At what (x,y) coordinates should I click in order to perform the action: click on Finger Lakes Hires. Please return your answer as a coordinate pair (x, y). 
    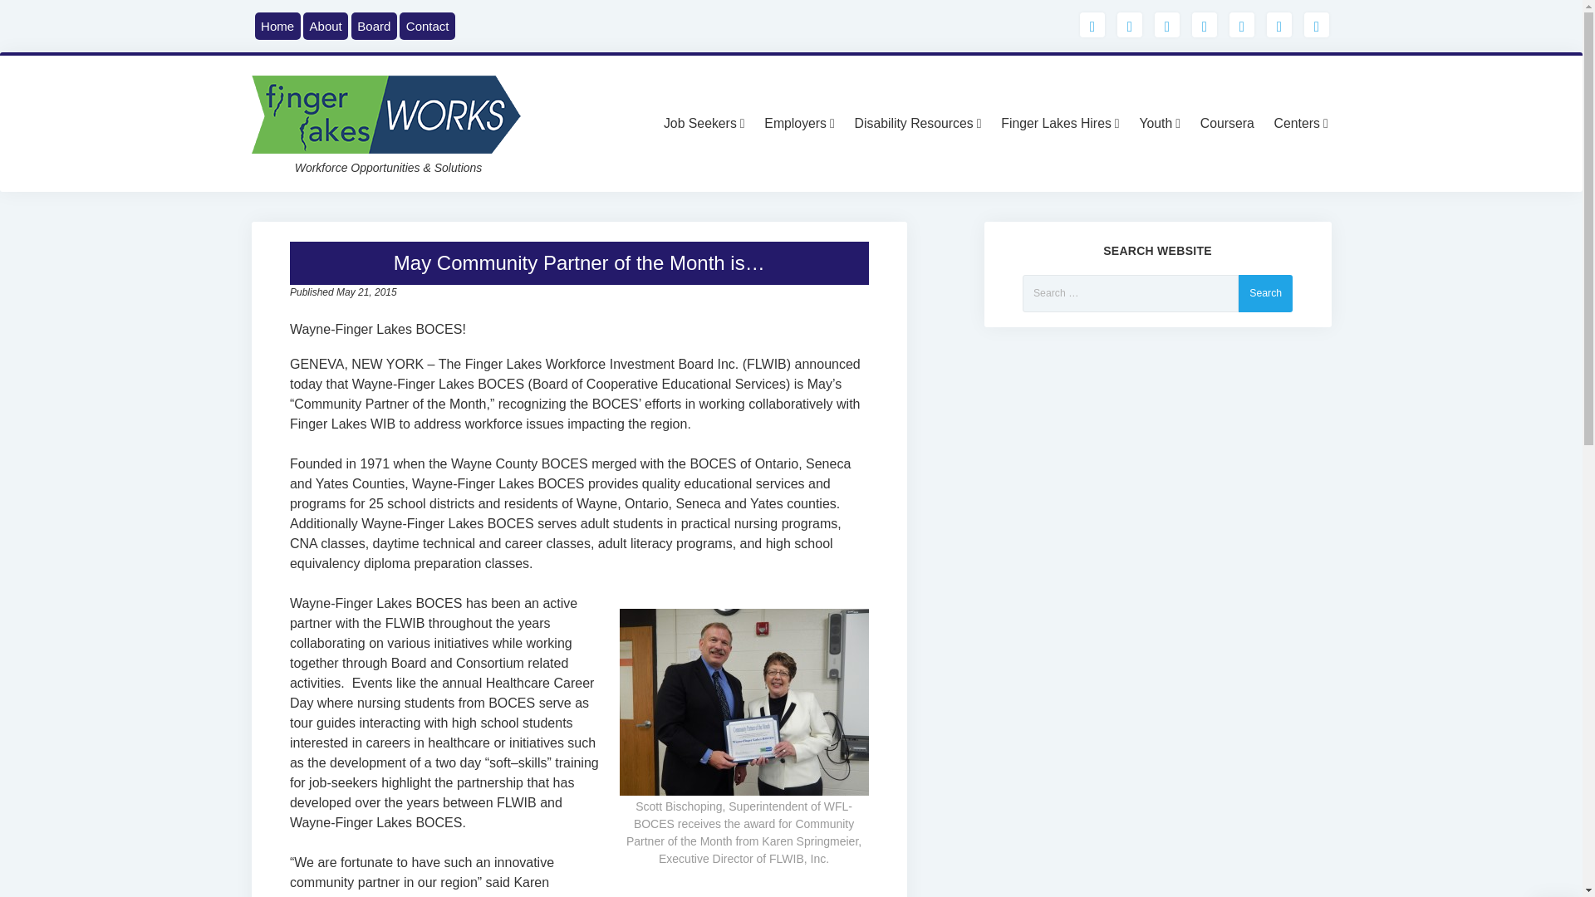
    Looking at the image, I should click on (1062, 123).